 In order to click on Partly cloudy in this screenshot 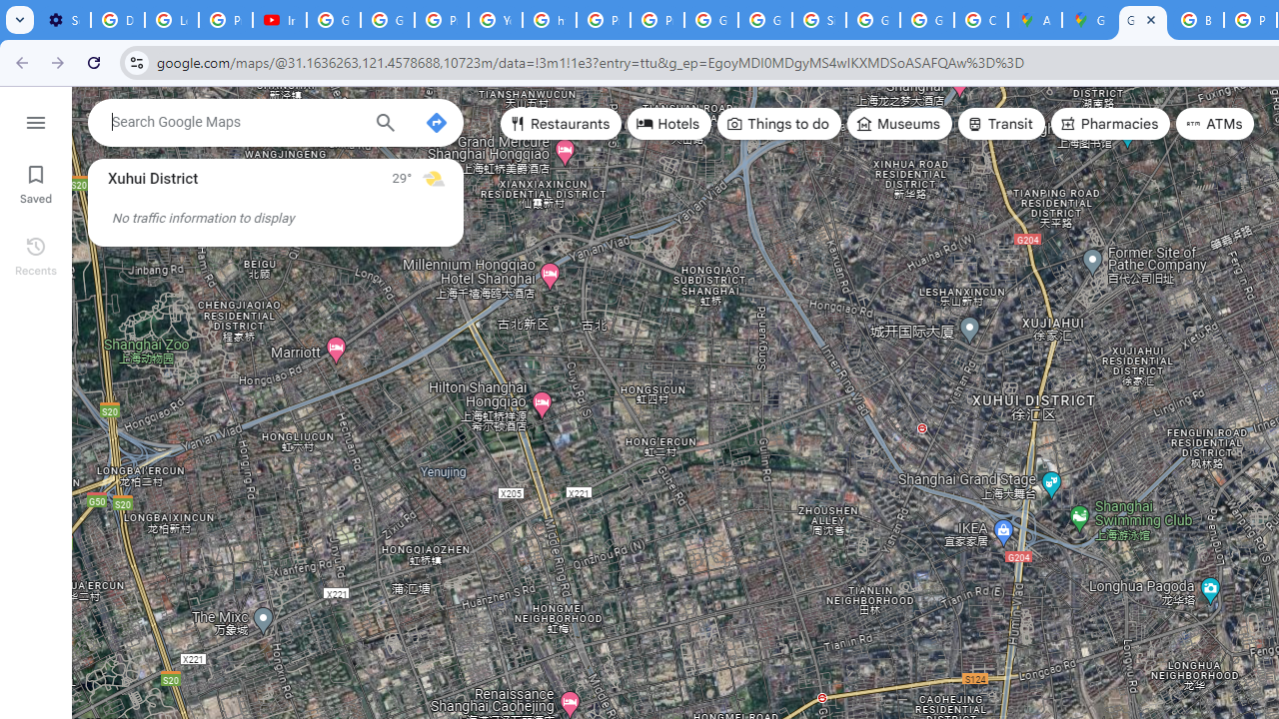, I will do `click(434, 178)`.